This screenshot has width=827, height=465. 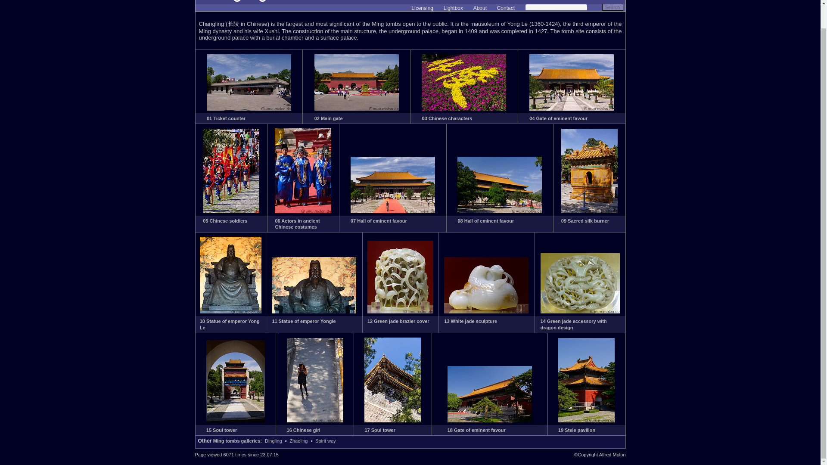 I want to click on Image CH71867 - click to enlarge, so click(x=393, y=420).